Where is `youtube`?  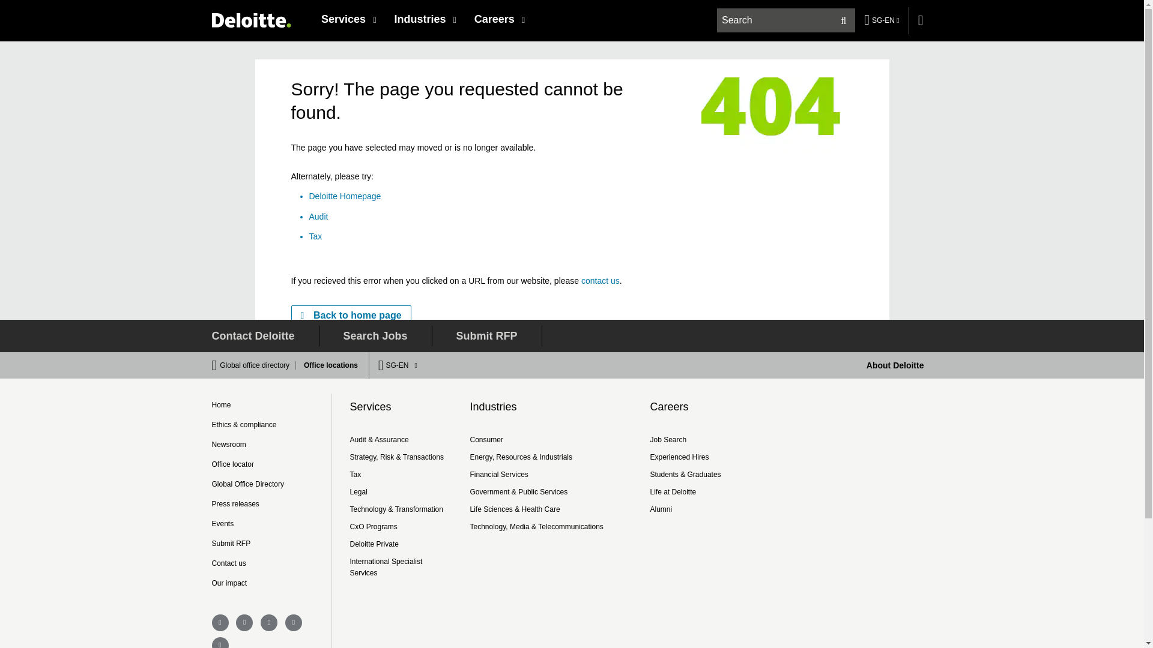 youtube is located at coordinates (220, 642).